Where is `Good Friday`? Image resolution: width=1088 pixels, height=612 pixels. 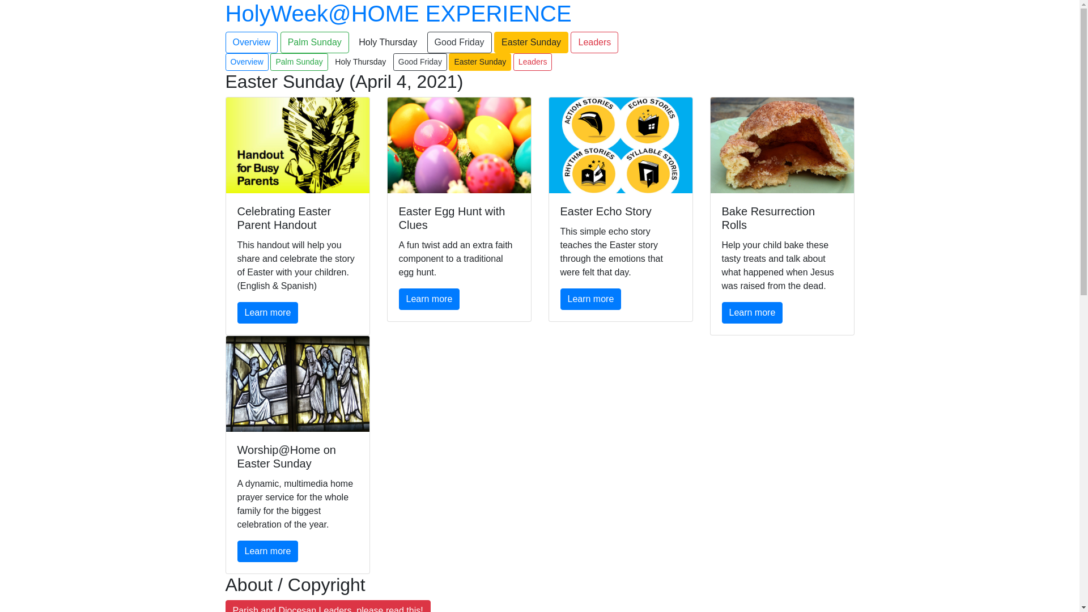
Good Friday is located at coordinates (460, 42).